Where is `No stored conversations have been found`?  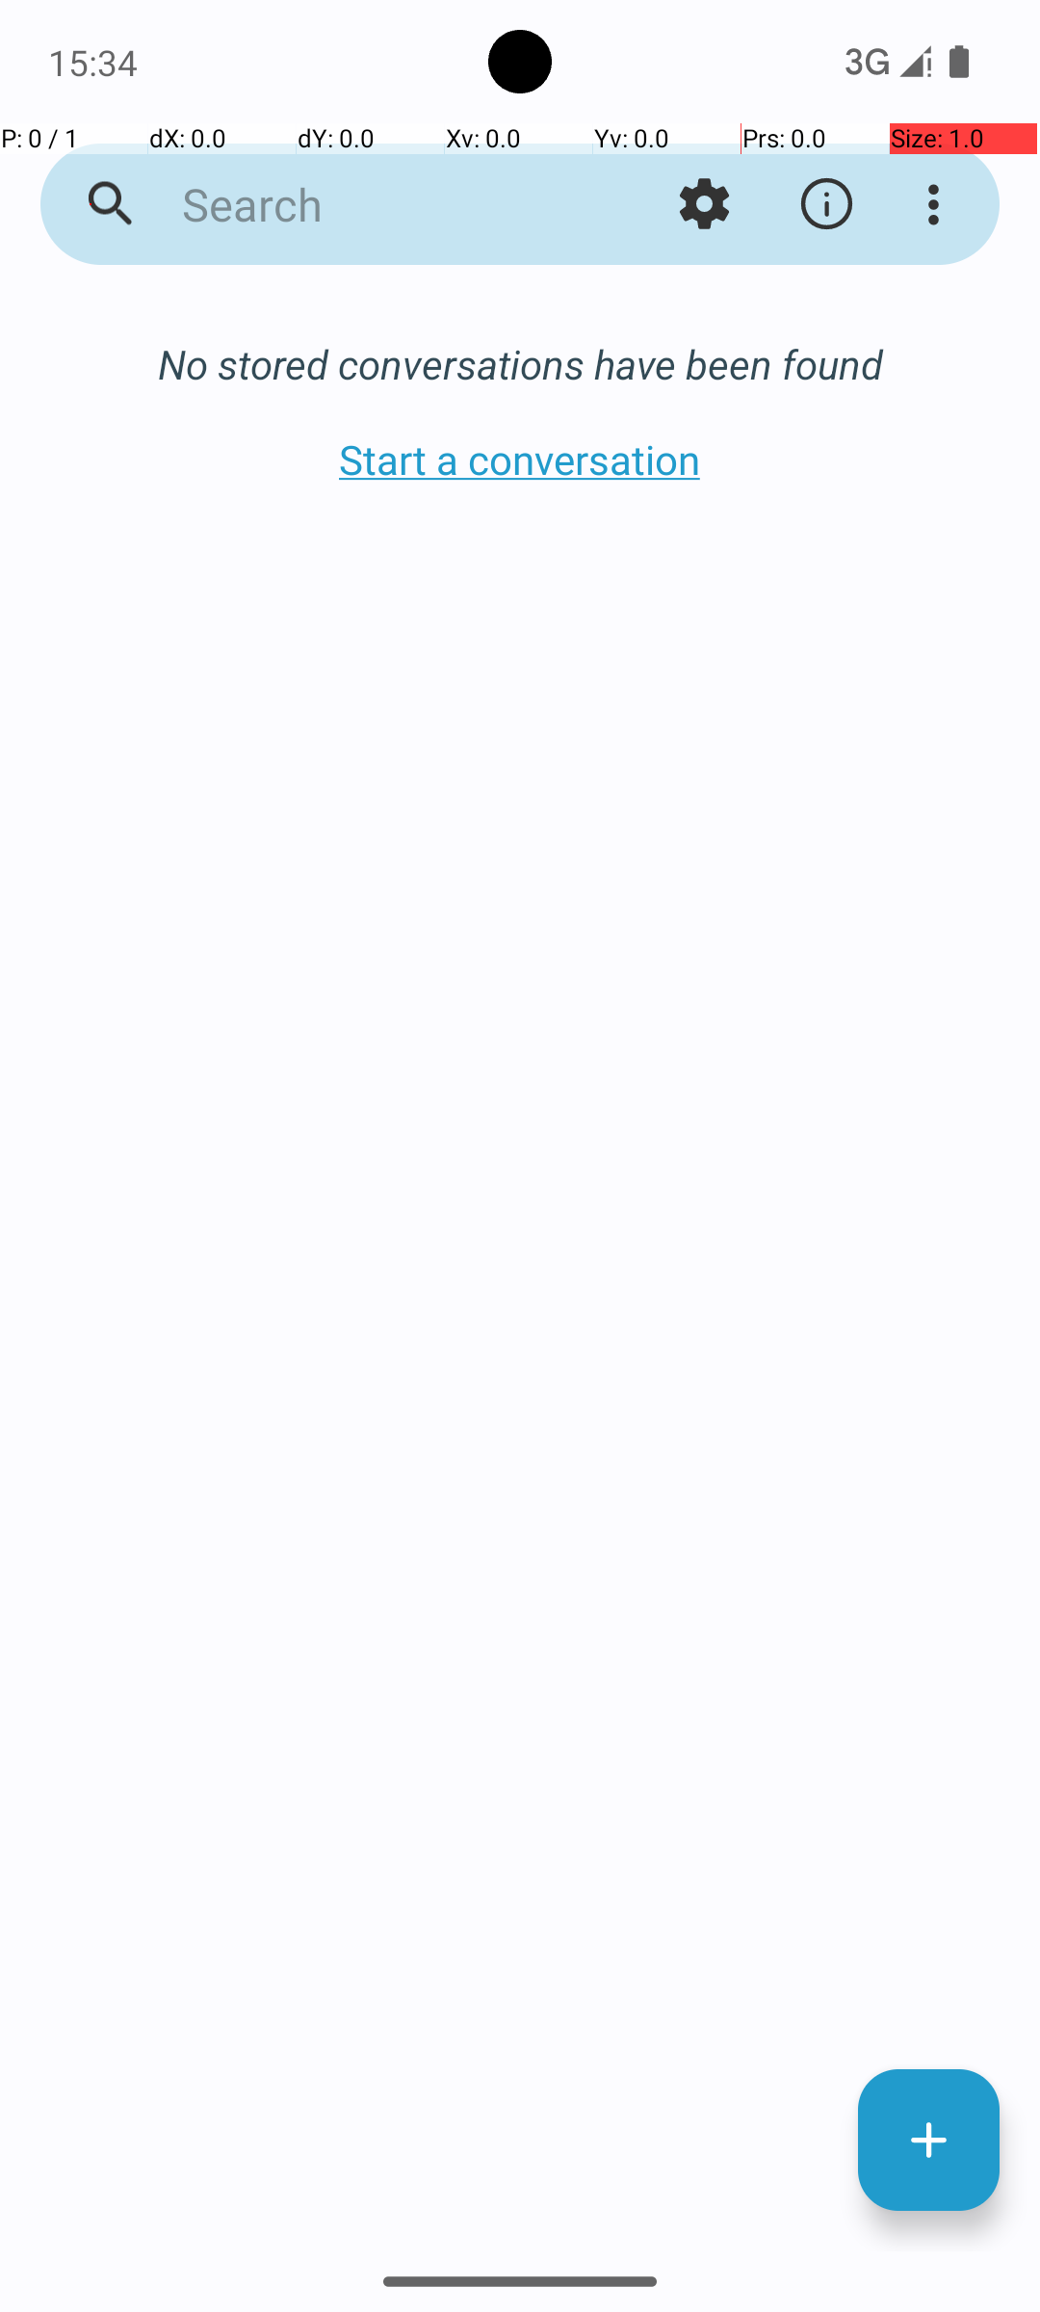
No stored conversations have been found is located at coordinates (520, 364).